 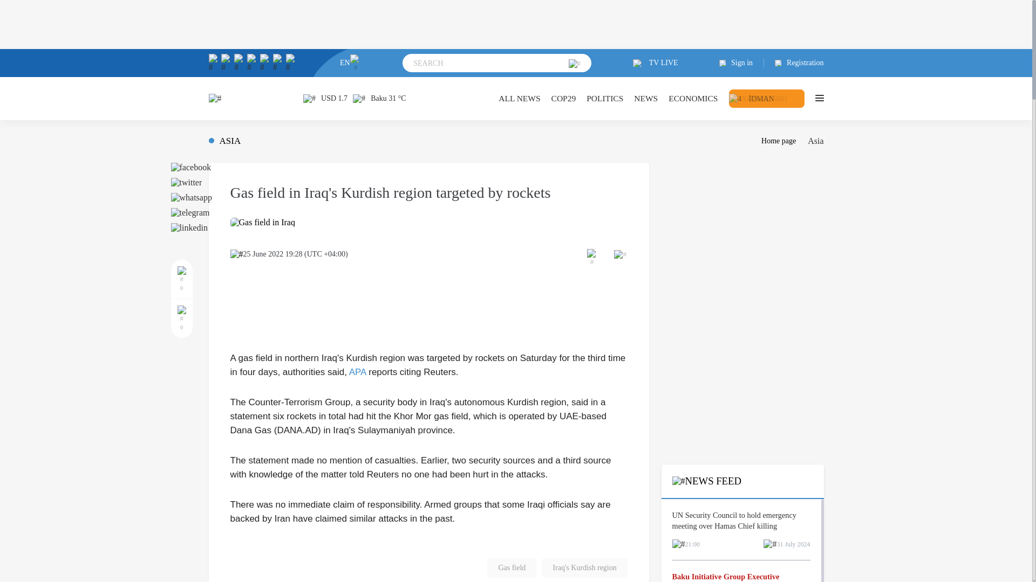 I want to click on Sign in, so click(x=741, y=63).